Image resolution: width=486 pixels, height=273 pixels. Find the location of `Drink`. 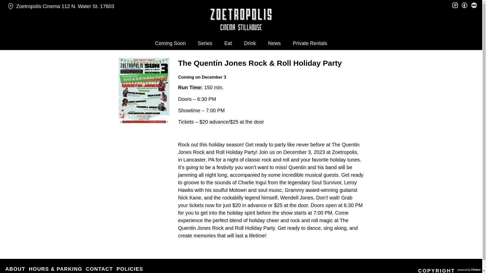

Drink is located at coordinates (250, 43).